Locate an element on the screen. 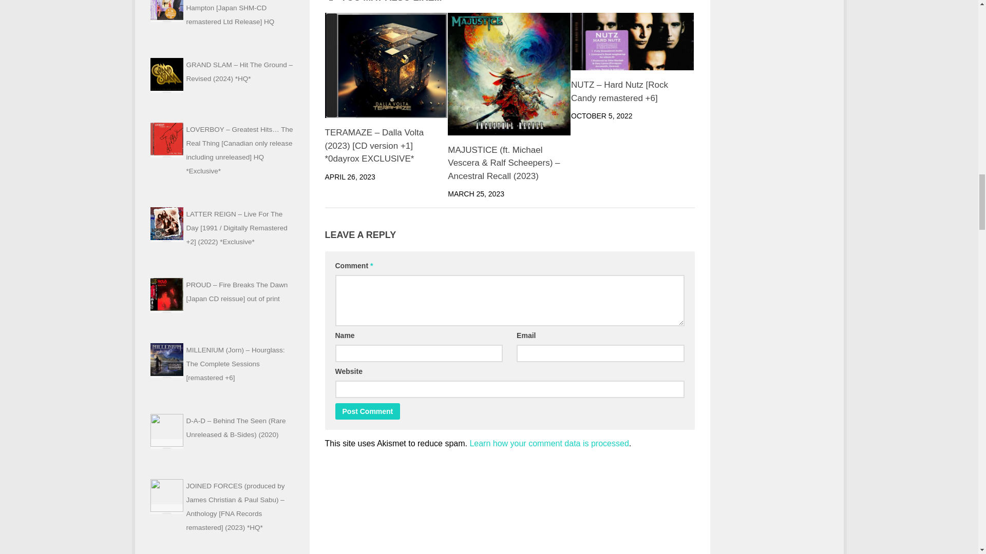 This screenshot has width=986, height=554. Post Comment is located at coordinates (368, 411).